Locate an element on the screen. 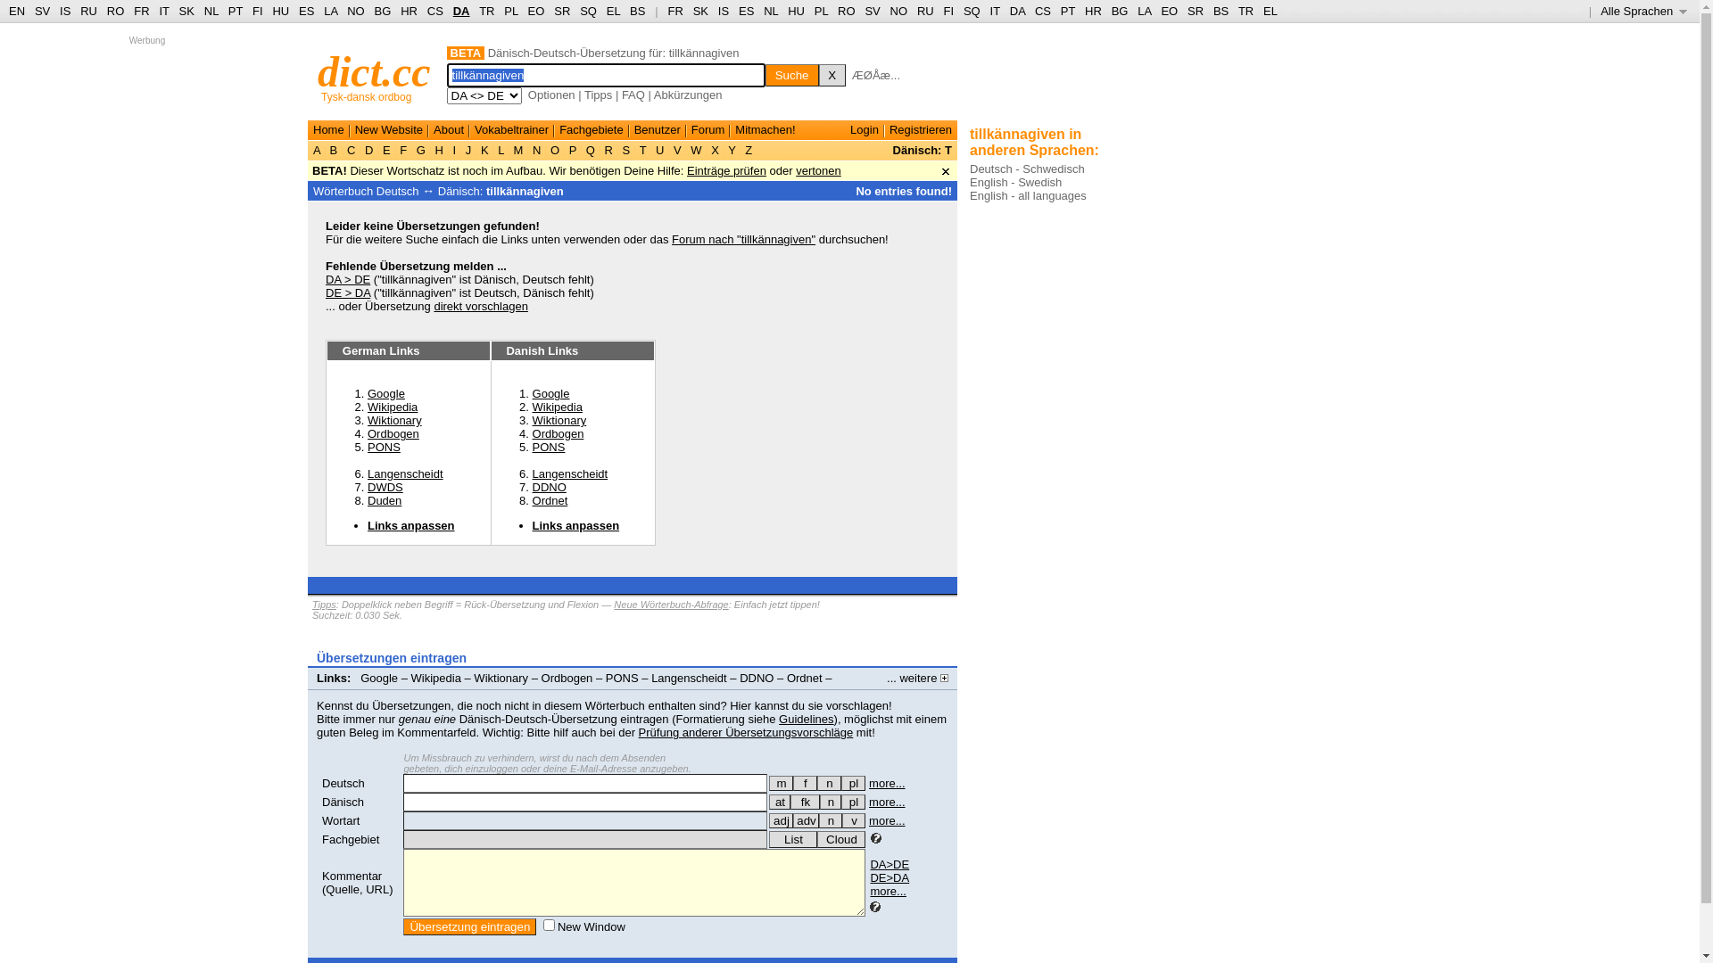 This screenshot has height=963, width=1713. RO is located at coordinates (847, 11).